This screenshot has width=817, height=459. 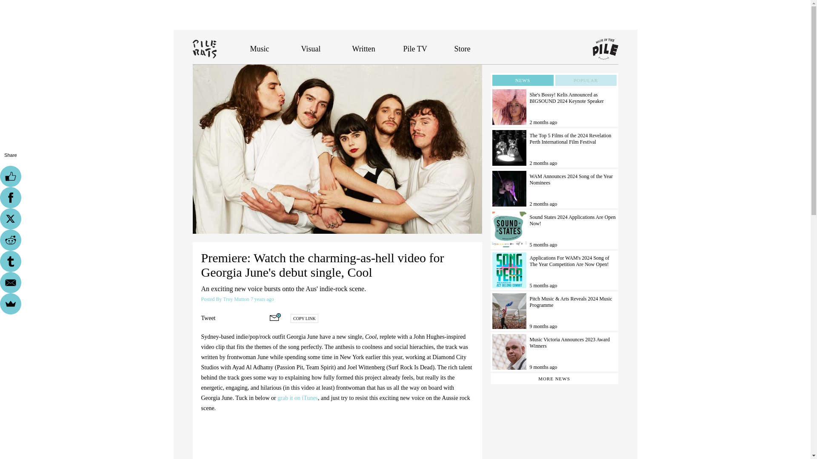 What do you see at coordinates (275, 317) in the screenshot?
I see `Share via email` at bounding box center [275, 317].